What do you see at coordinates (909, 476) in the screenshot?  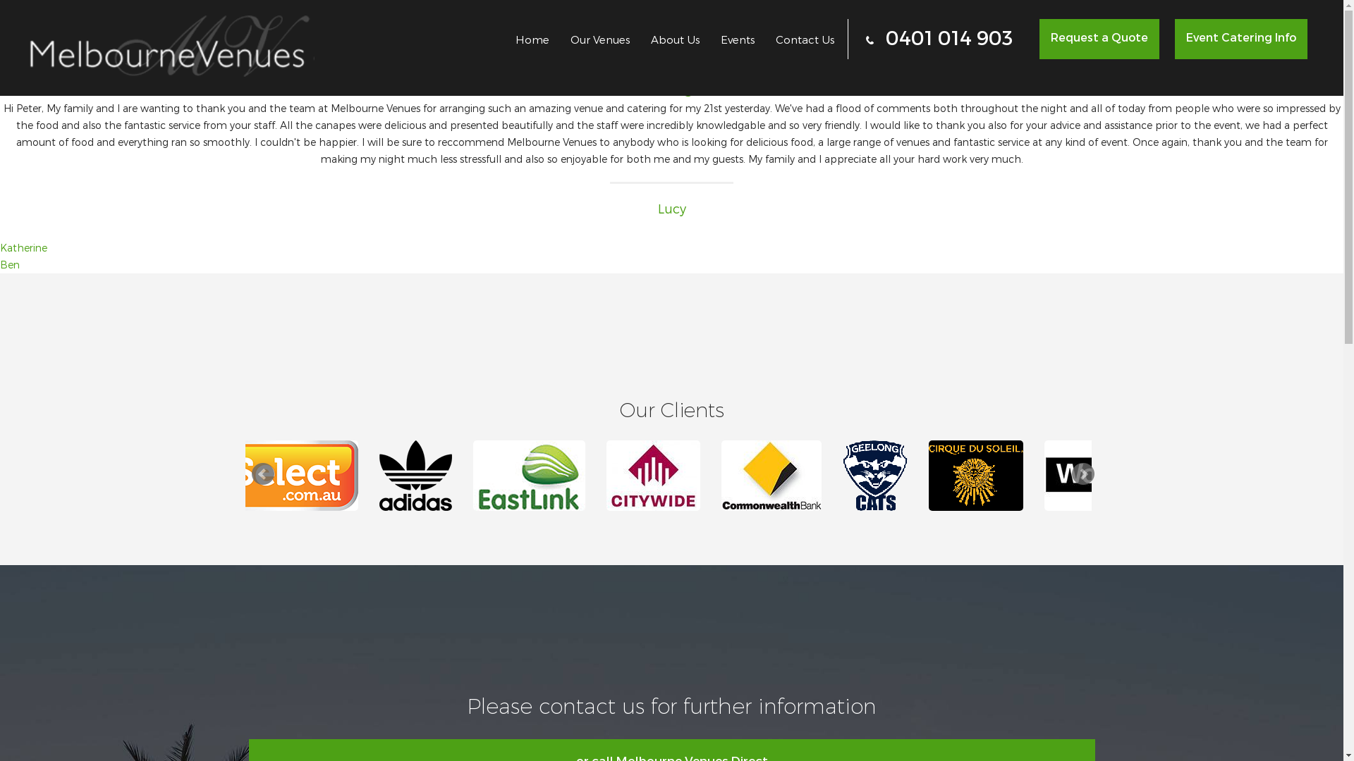 I see `Corporate Venues Melbourne` at bounding box center [909, 476].